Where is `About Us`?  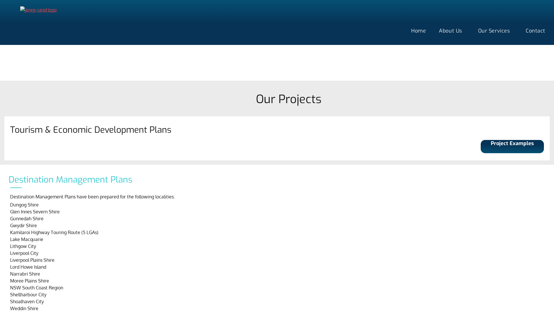
About Us is located at coordinates (452, 31).